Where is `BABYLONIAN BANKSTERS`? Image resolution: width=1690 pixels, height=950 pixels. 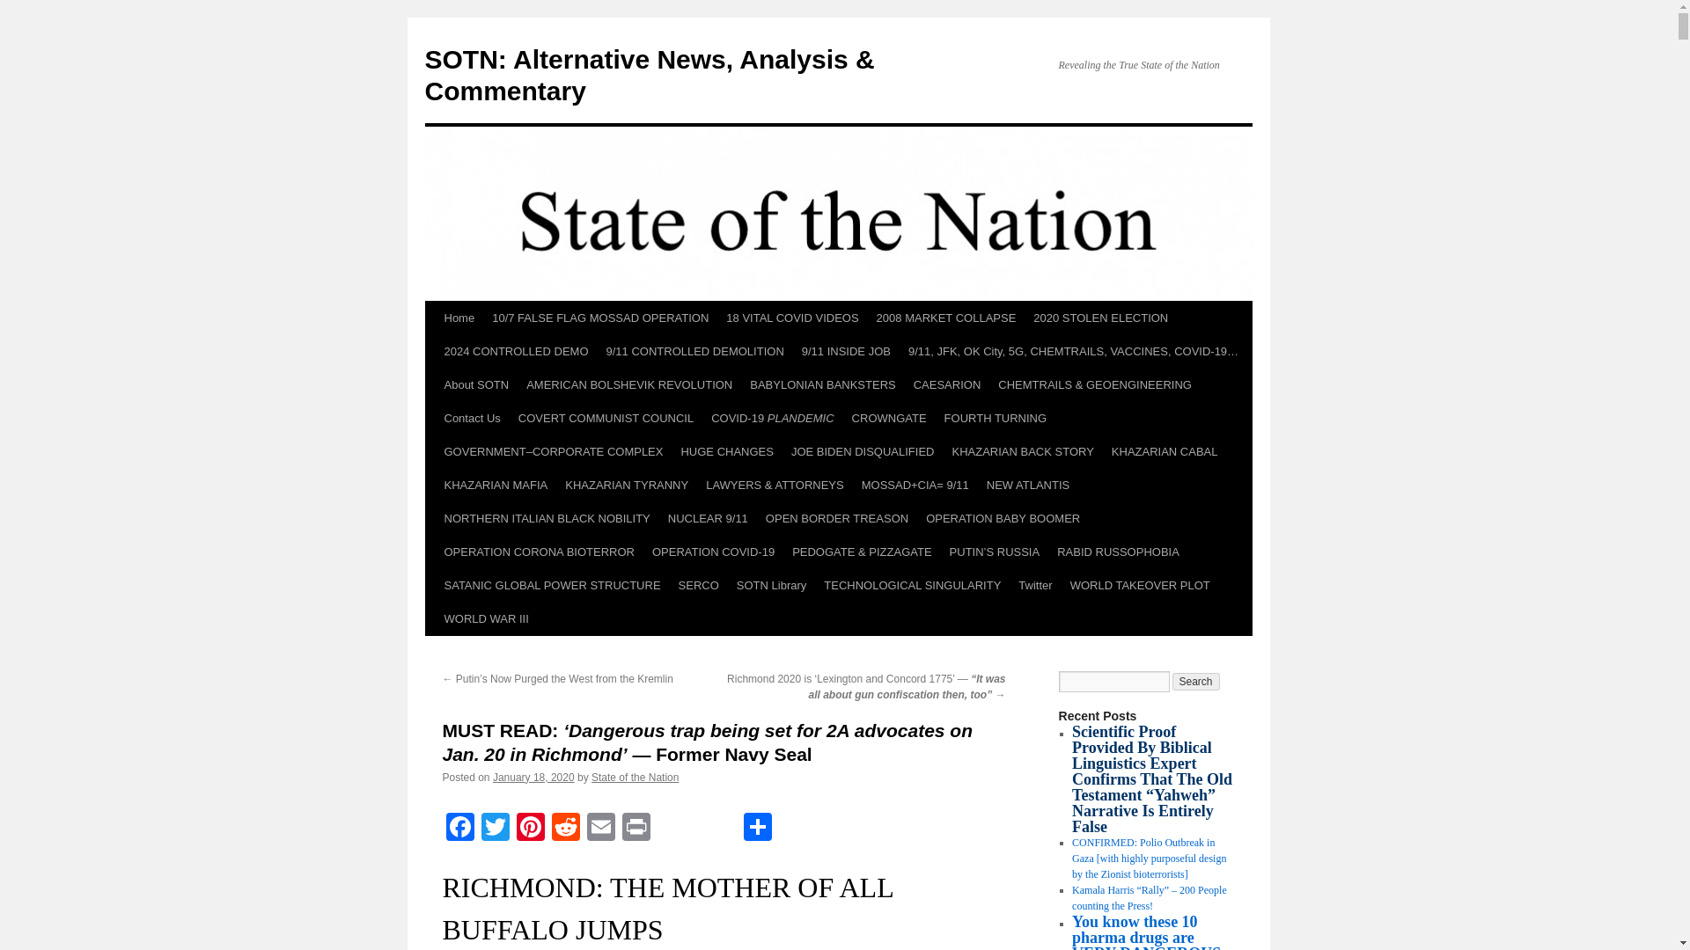
BABYLONIAN BANKSTERS is located at coordinates (822, 385).